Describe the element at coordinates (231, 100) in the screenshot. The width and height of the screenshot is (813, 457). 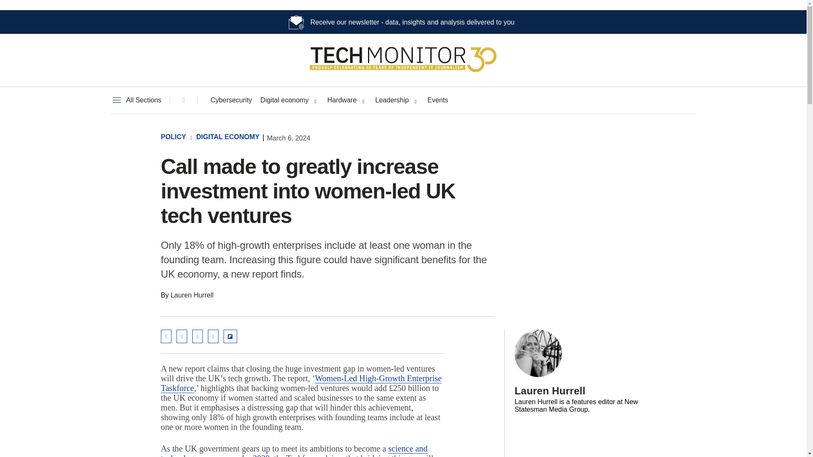
I see `Cybersecurity` at that location.